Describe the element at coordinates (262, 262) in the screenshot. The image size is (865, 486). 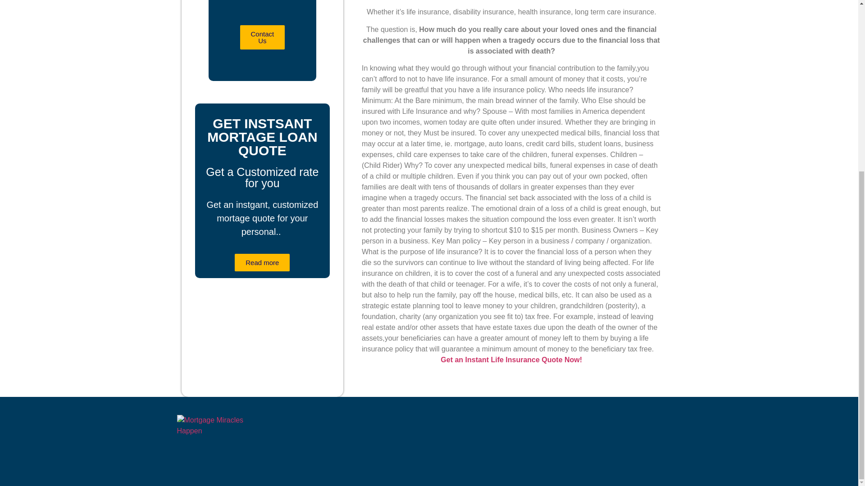
I see `Read more` at that location.